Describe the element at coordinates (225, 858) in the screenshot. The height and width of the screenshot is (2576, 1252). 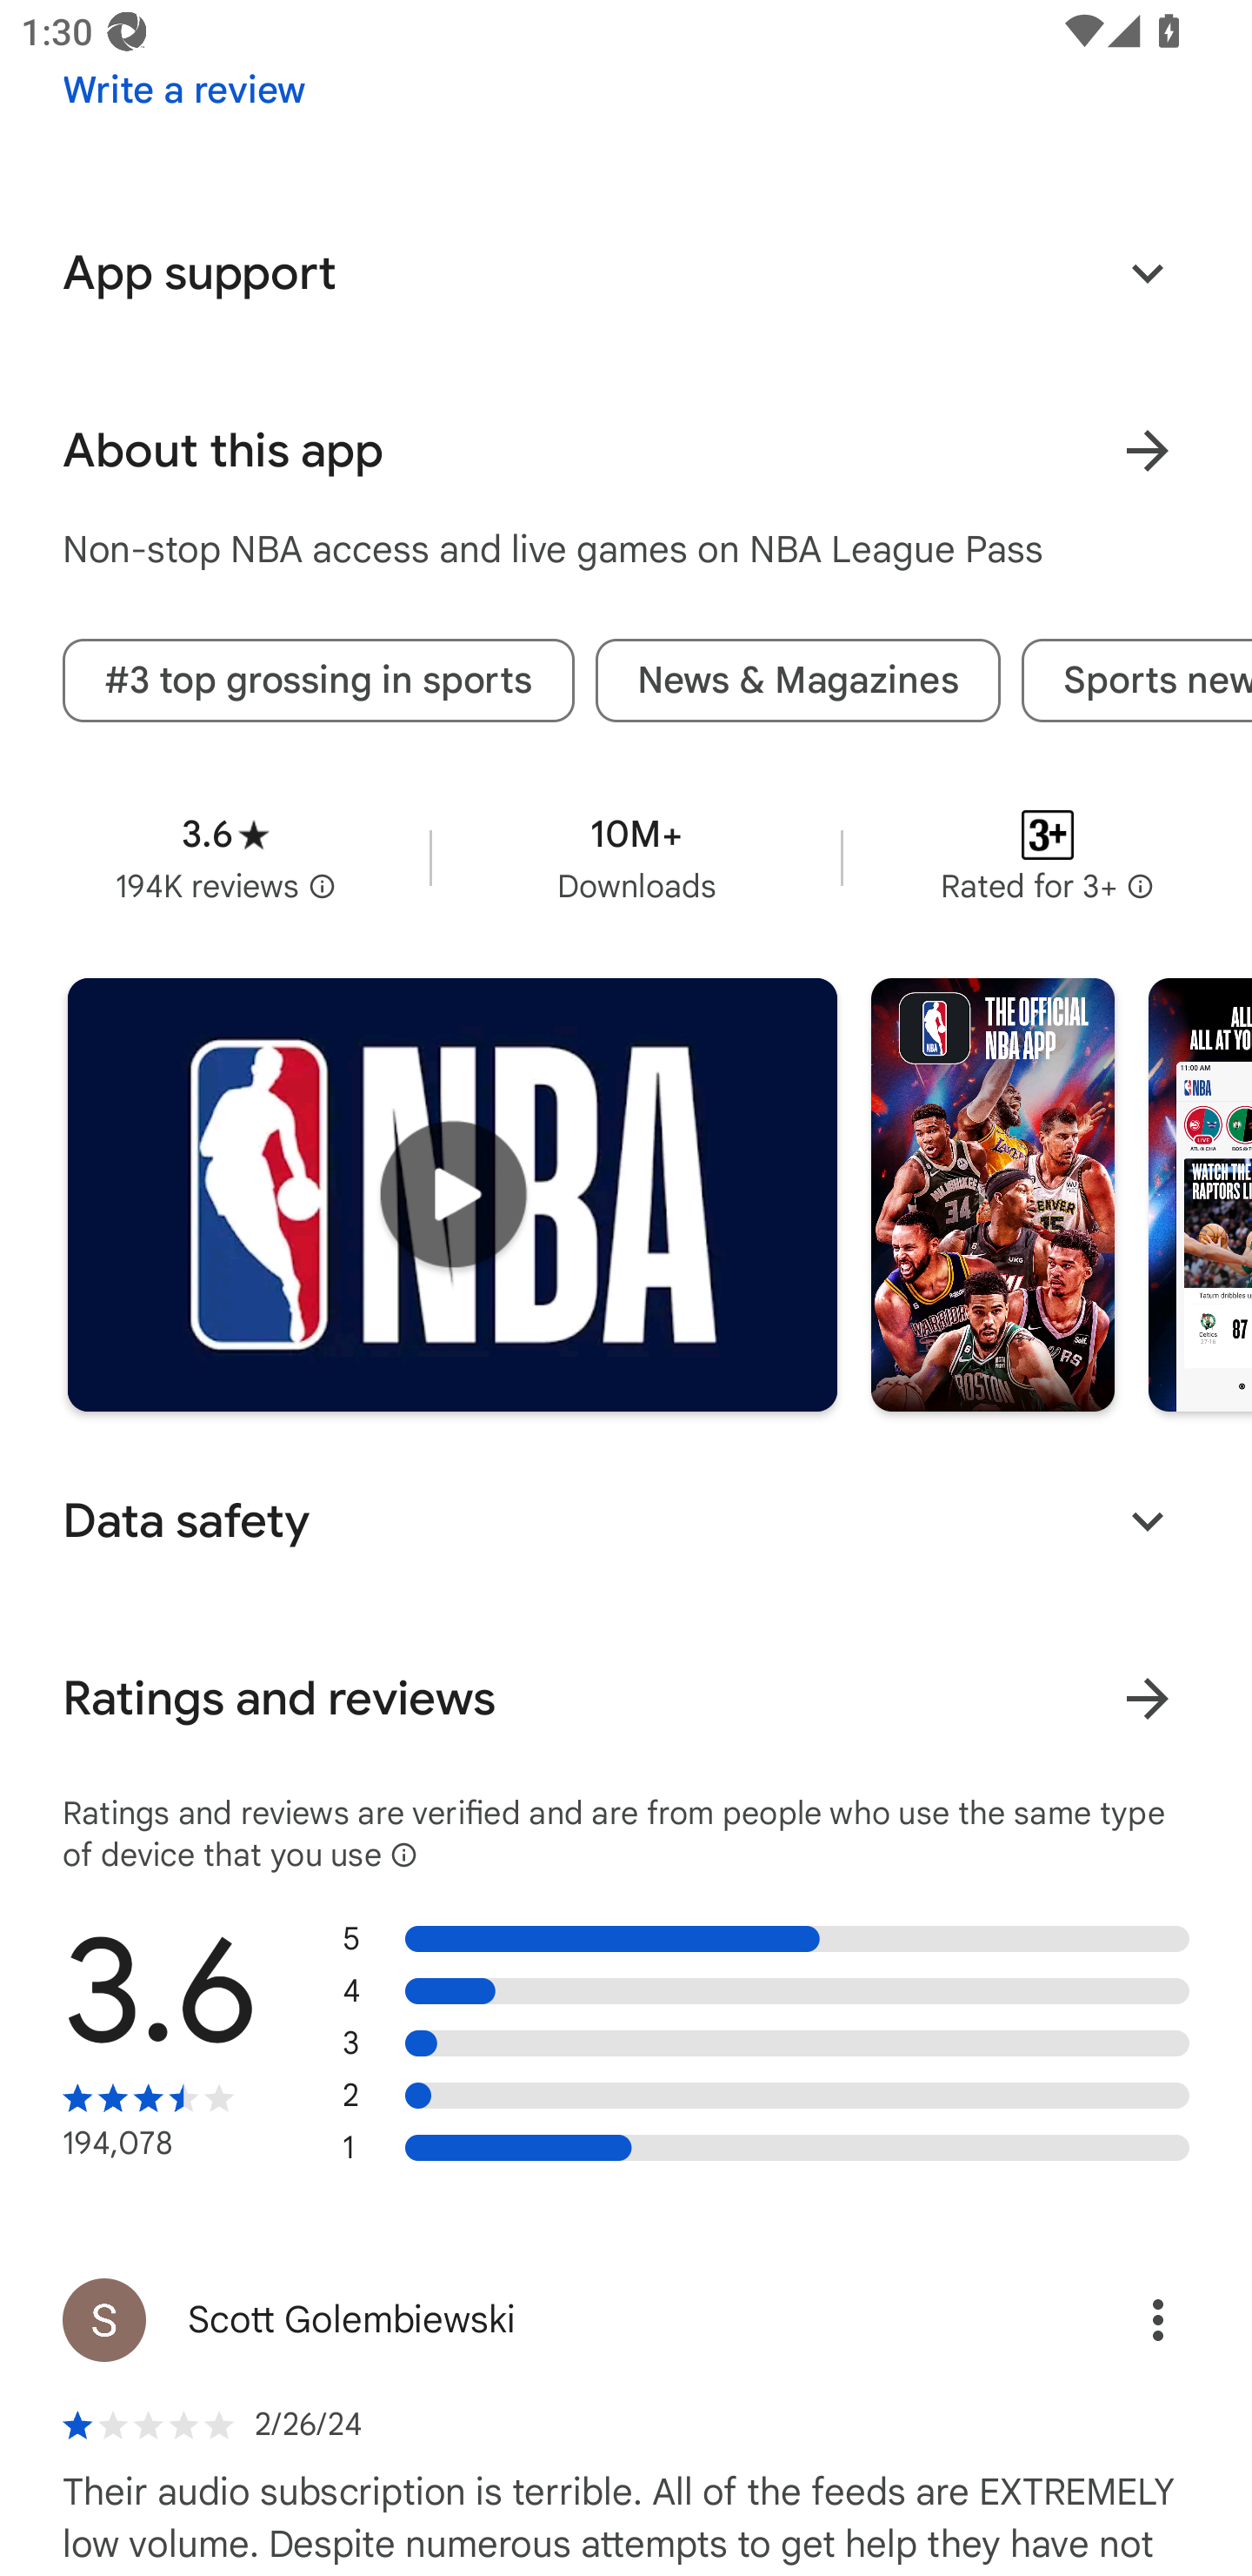
I see `Average rating 3.6 stars in 194 thousand reviews` at that location.